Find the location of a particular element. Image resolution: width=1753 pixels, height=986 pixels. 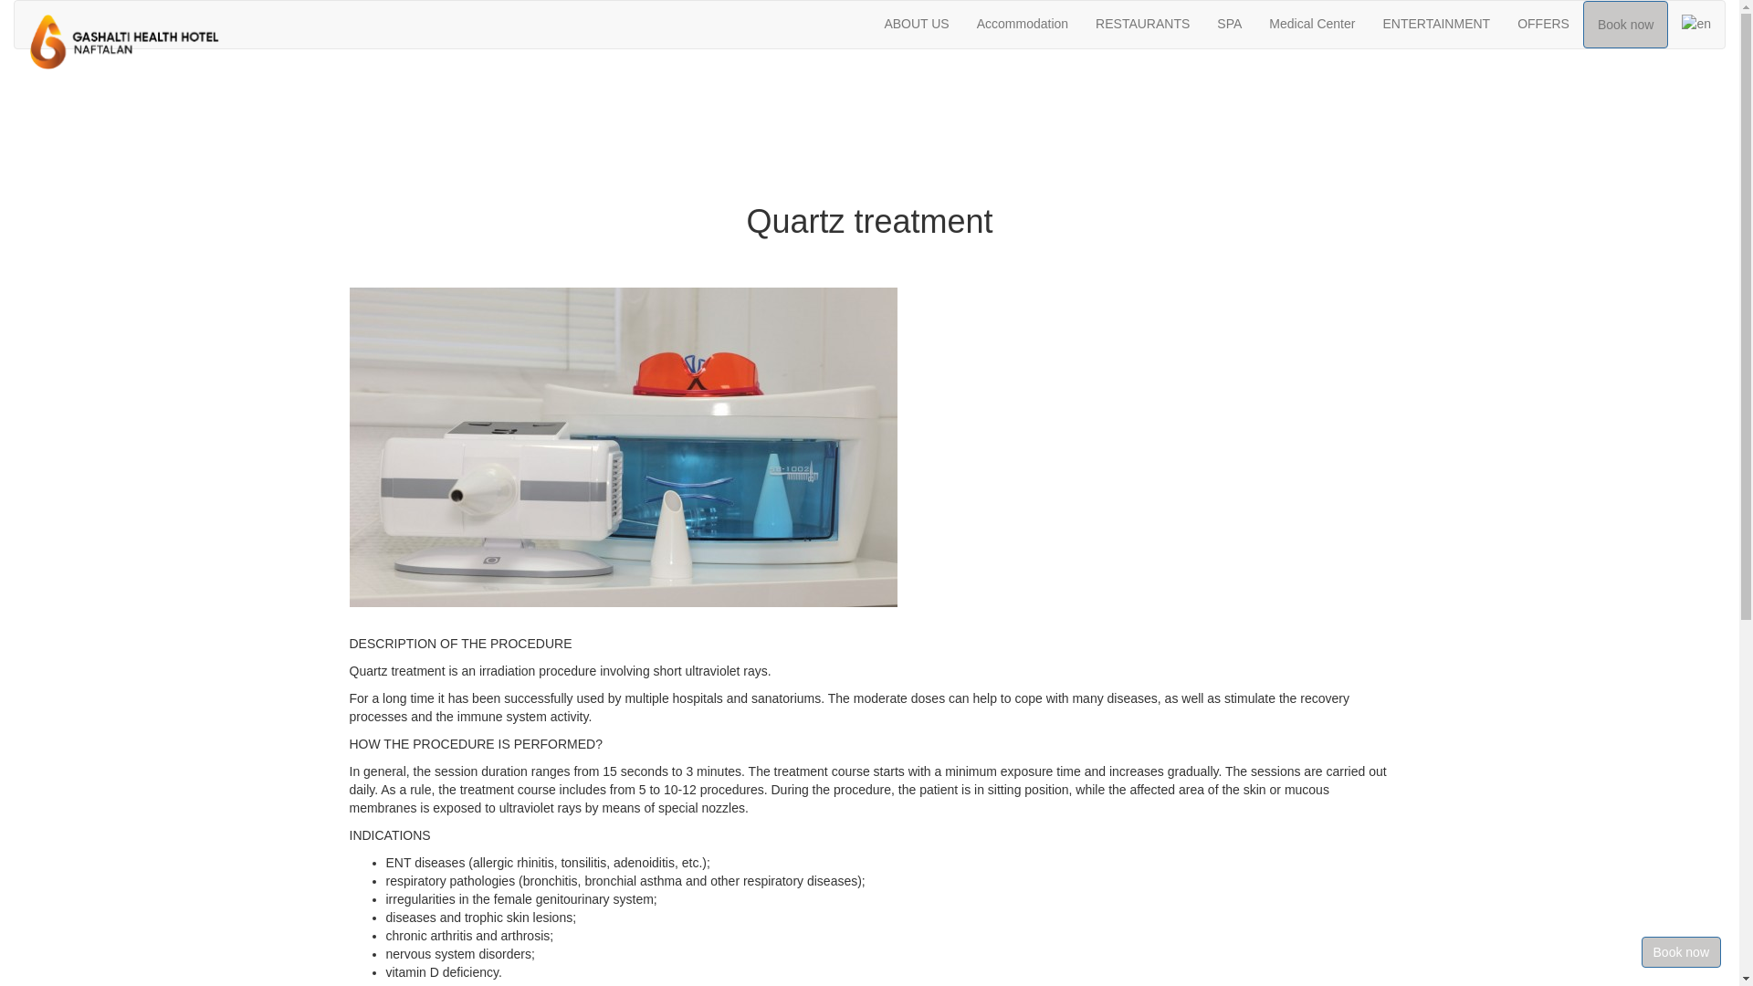

Book now is located at coordinates (1625, 25).